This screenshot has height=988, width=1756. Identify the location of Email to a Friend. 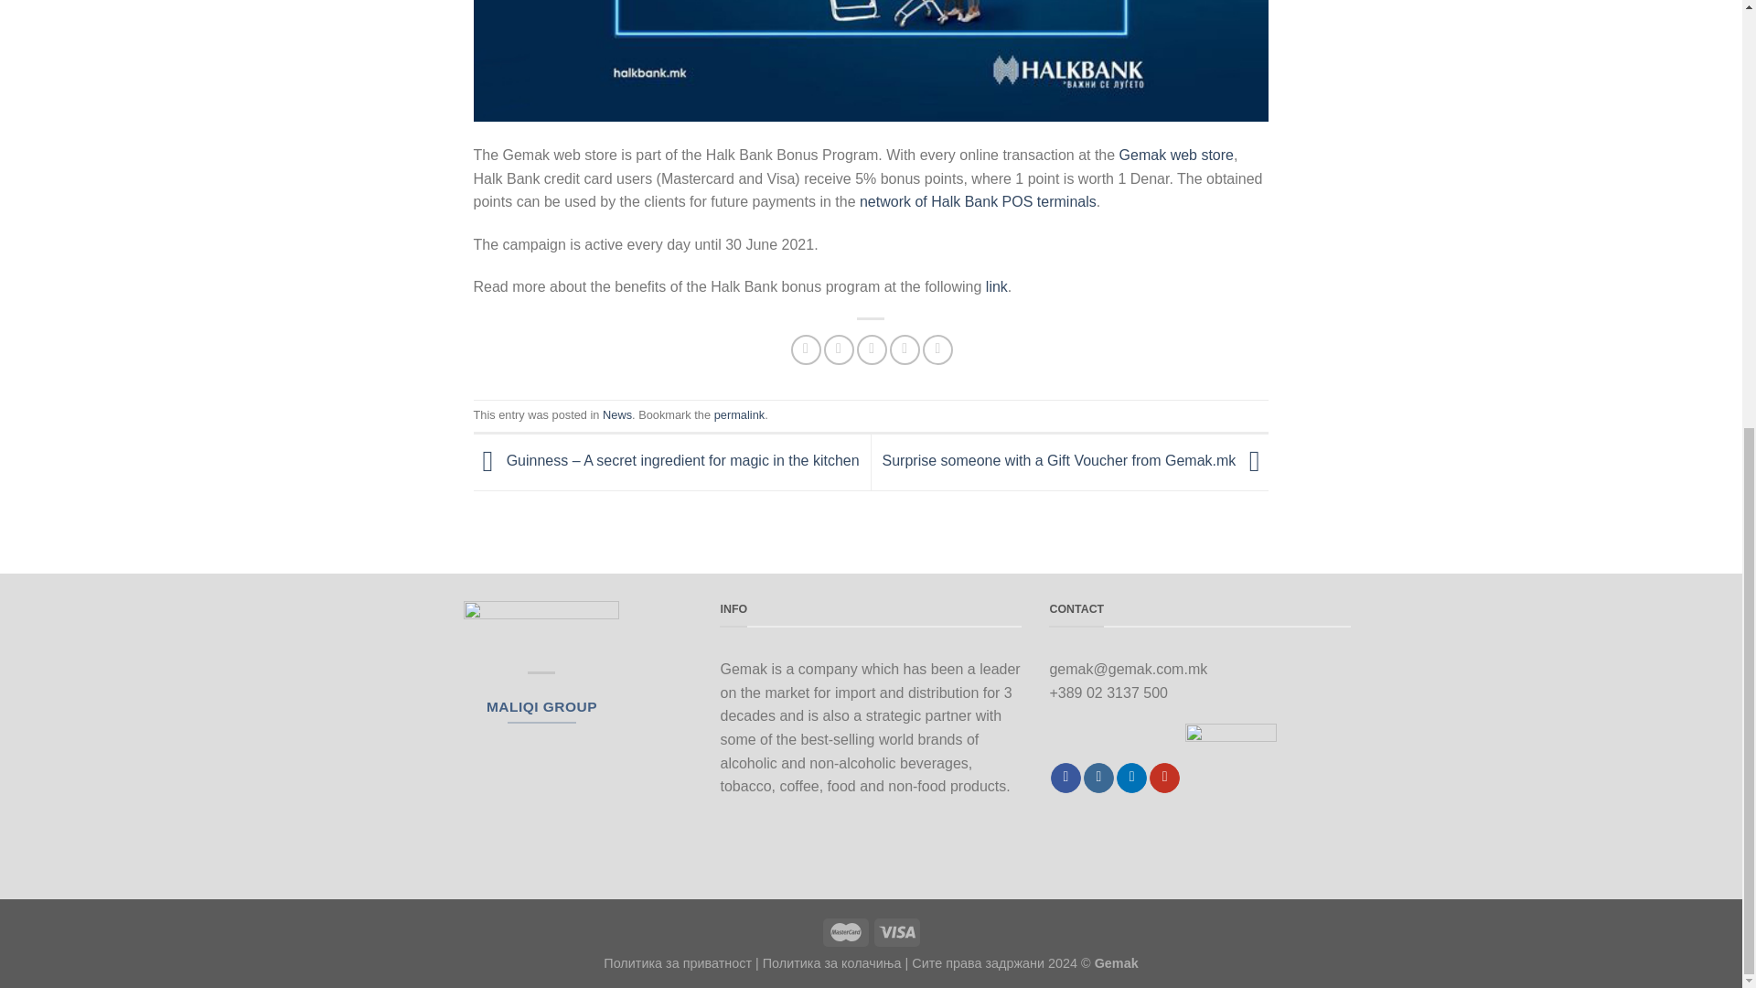
(871, 349).